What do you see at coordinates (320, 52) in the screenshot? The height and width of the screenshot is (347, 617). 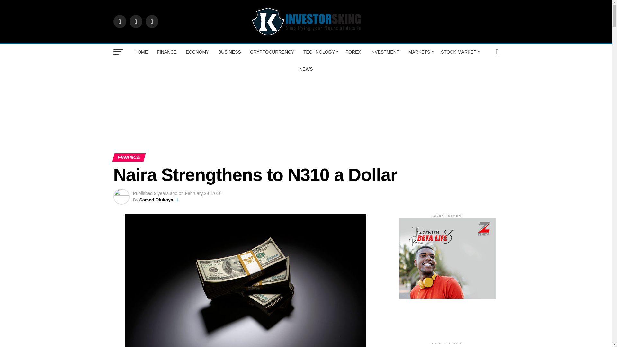 I see `TECHNOLOGY` at bounding box center [320, 52].